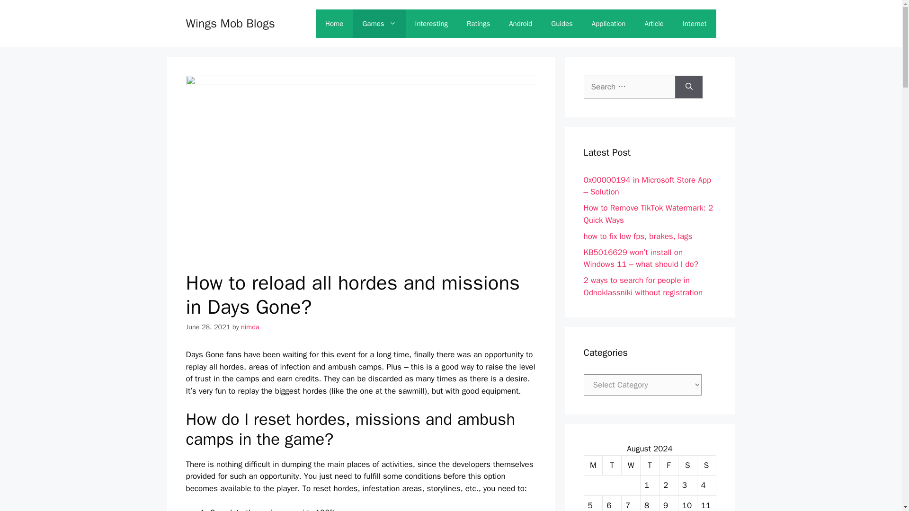 The image size is (909, 511). I want to click on Article, so click(653, 24).